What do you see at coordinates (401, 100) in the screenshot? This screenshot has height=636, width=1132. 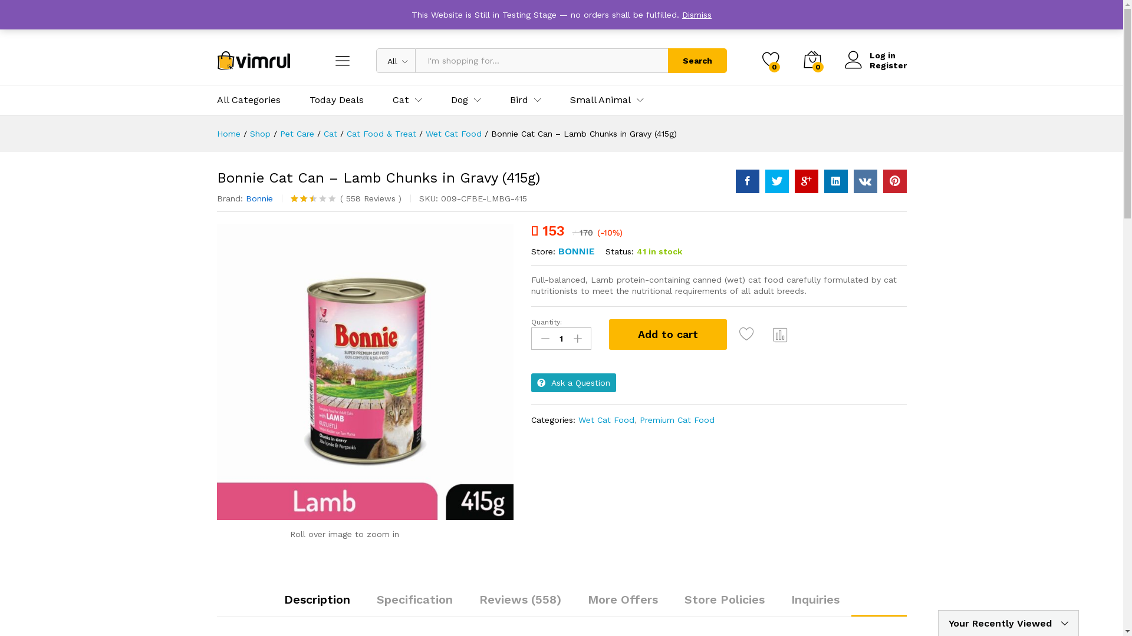 I see `Cat` at bounding box center [401, 100].